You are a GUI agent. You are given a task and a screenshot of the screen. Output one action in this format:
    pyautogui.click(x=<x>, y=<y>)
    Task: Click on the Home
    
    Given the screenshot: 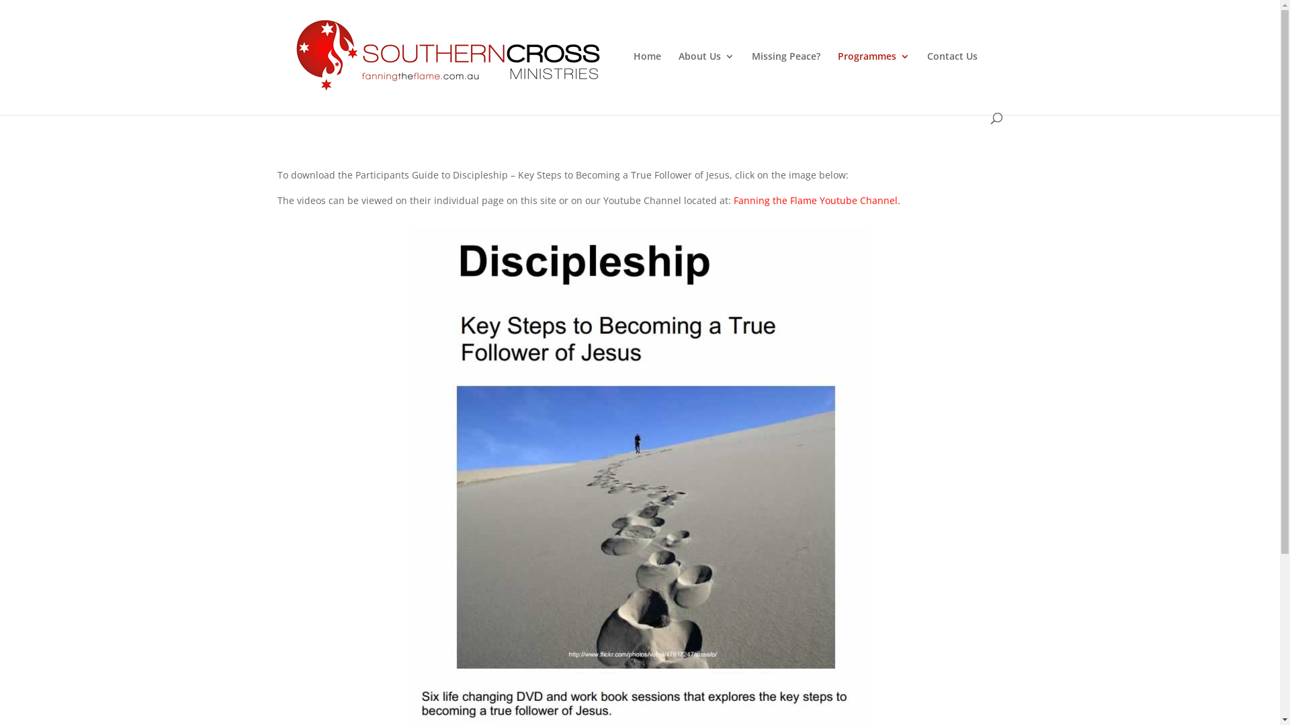 What is the action you would take?
    pyautogui.click(x=646, y=82)
    